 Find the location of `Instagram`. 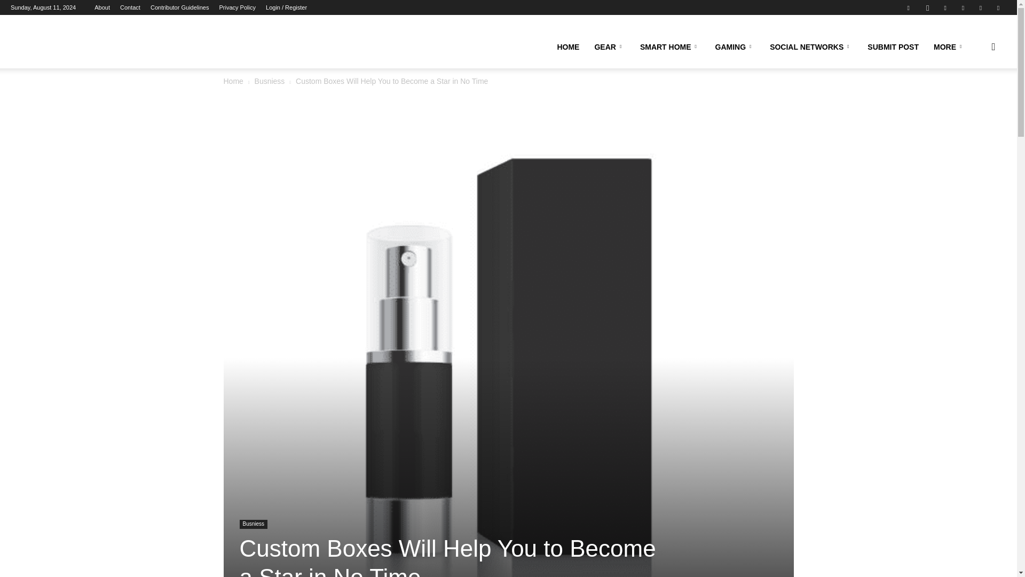

Instagram is located at coordinates (927, 7).